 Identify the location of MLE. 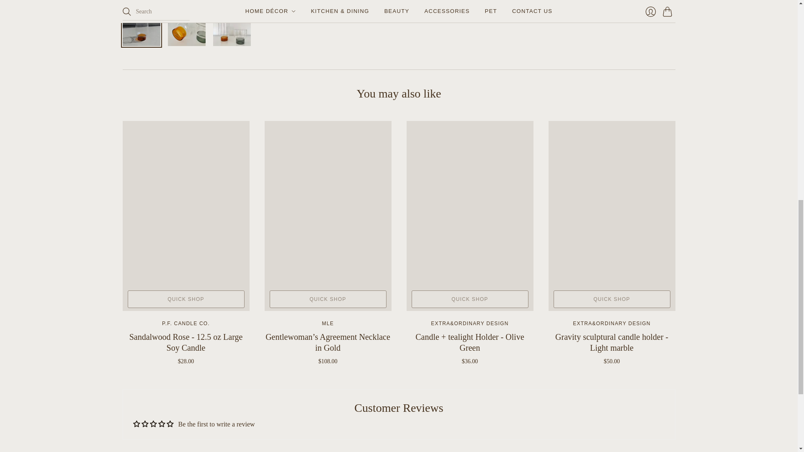
(327, 323).